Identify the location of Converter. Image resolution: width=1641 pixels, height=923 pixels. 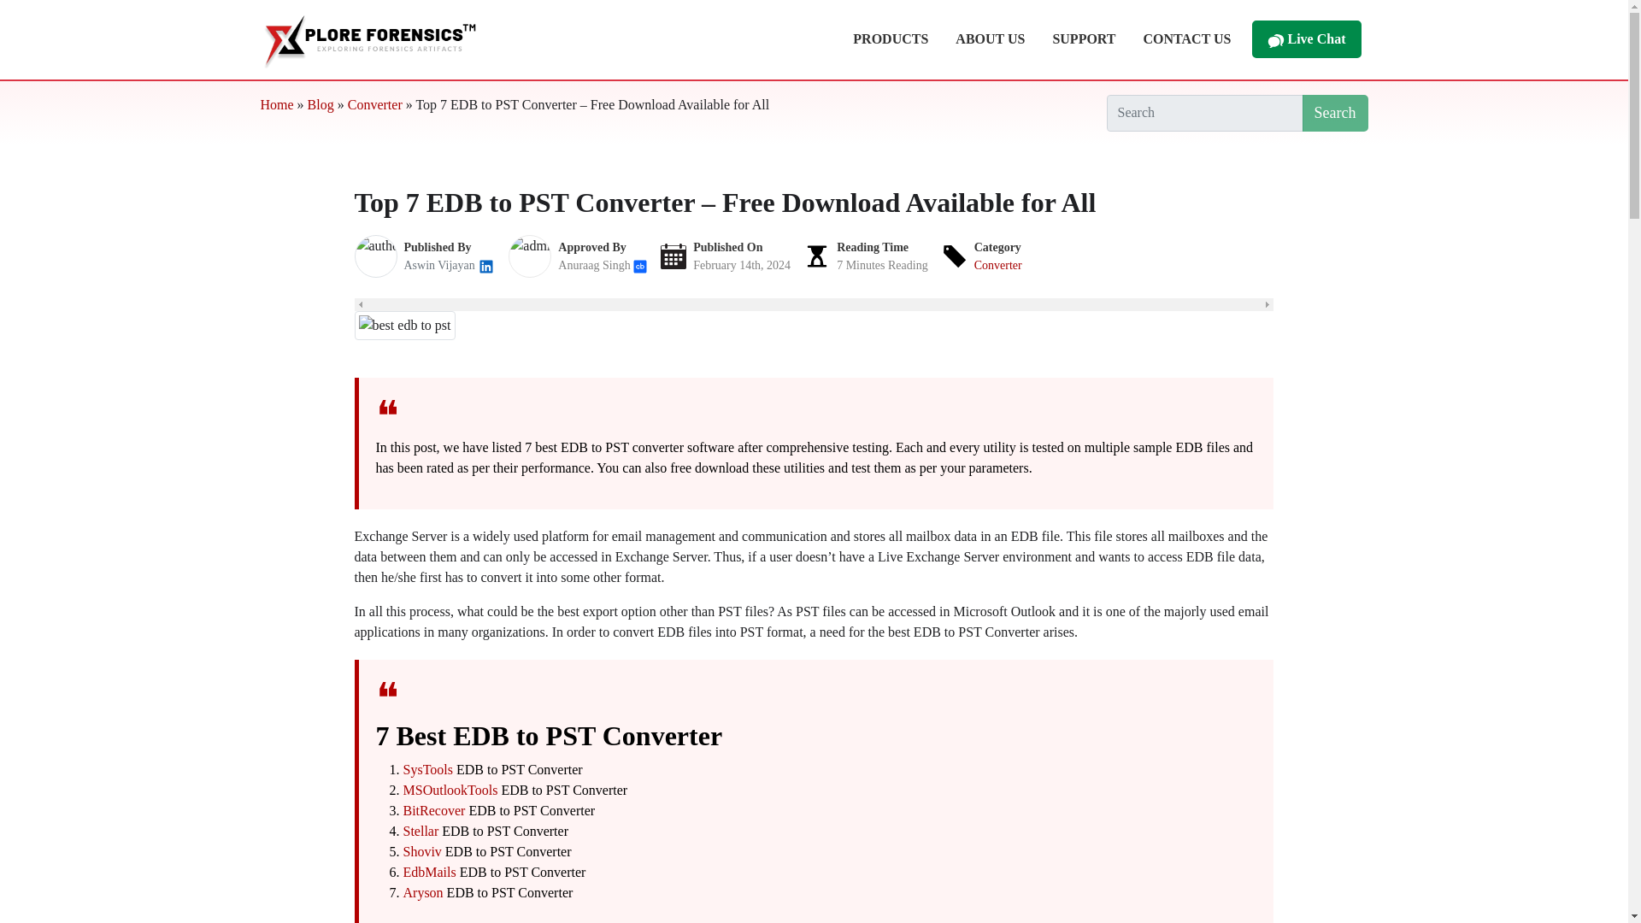
(998, 265).